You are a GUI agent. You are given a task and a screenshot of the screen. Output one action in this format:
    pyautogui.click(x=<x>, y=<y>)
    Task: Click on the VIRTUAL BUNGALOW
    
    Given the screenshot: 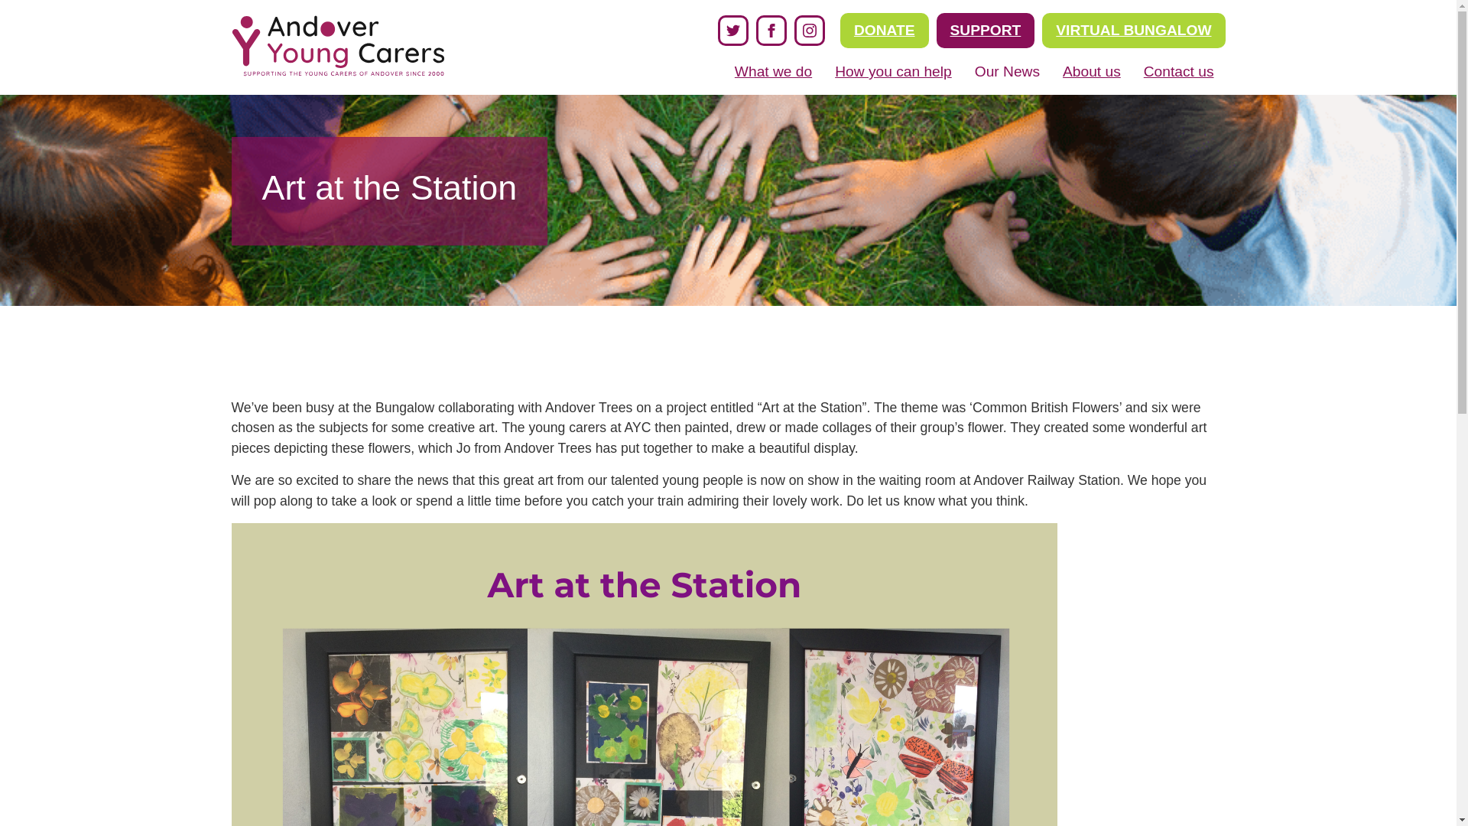 What is the action you would take?
    pyautogui.click(x=1133, y=31)
    